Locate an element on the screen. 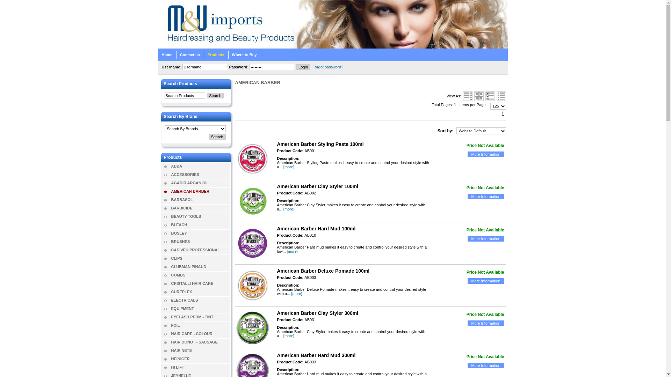 The height and width of the screenshot is (377, 671). [more] is located at coordinates (289, 167).